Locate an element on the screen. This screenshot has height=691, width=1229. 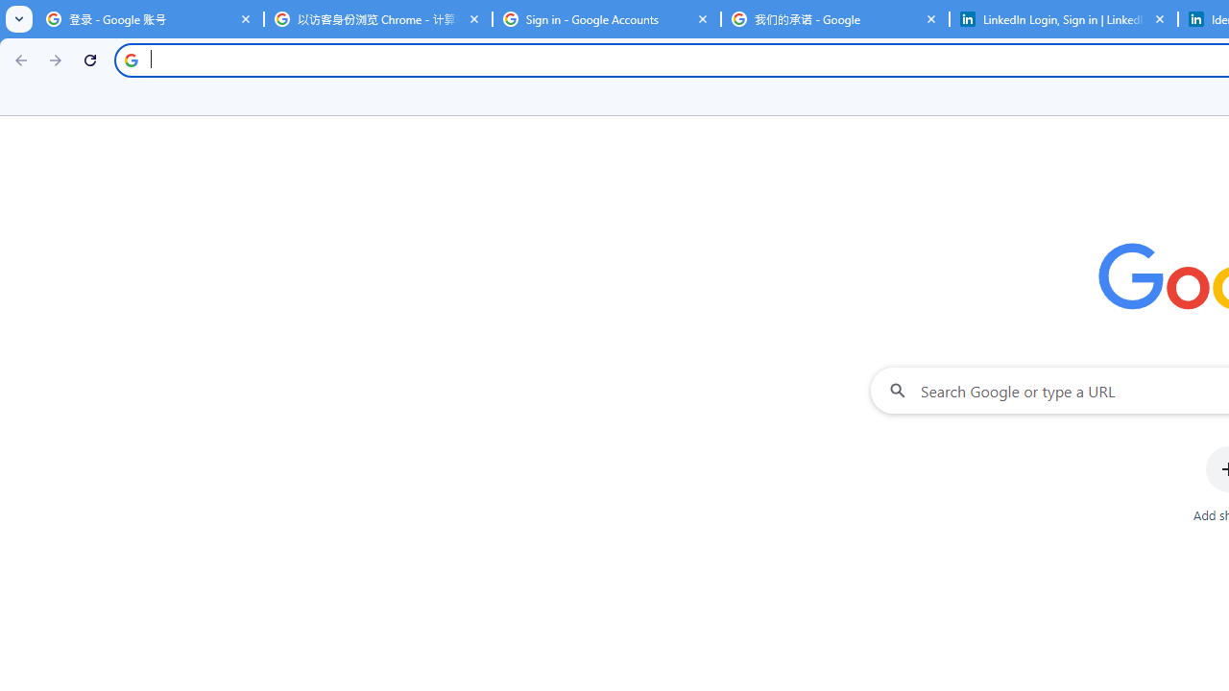
Search icon is located at coordinates (131, 60).